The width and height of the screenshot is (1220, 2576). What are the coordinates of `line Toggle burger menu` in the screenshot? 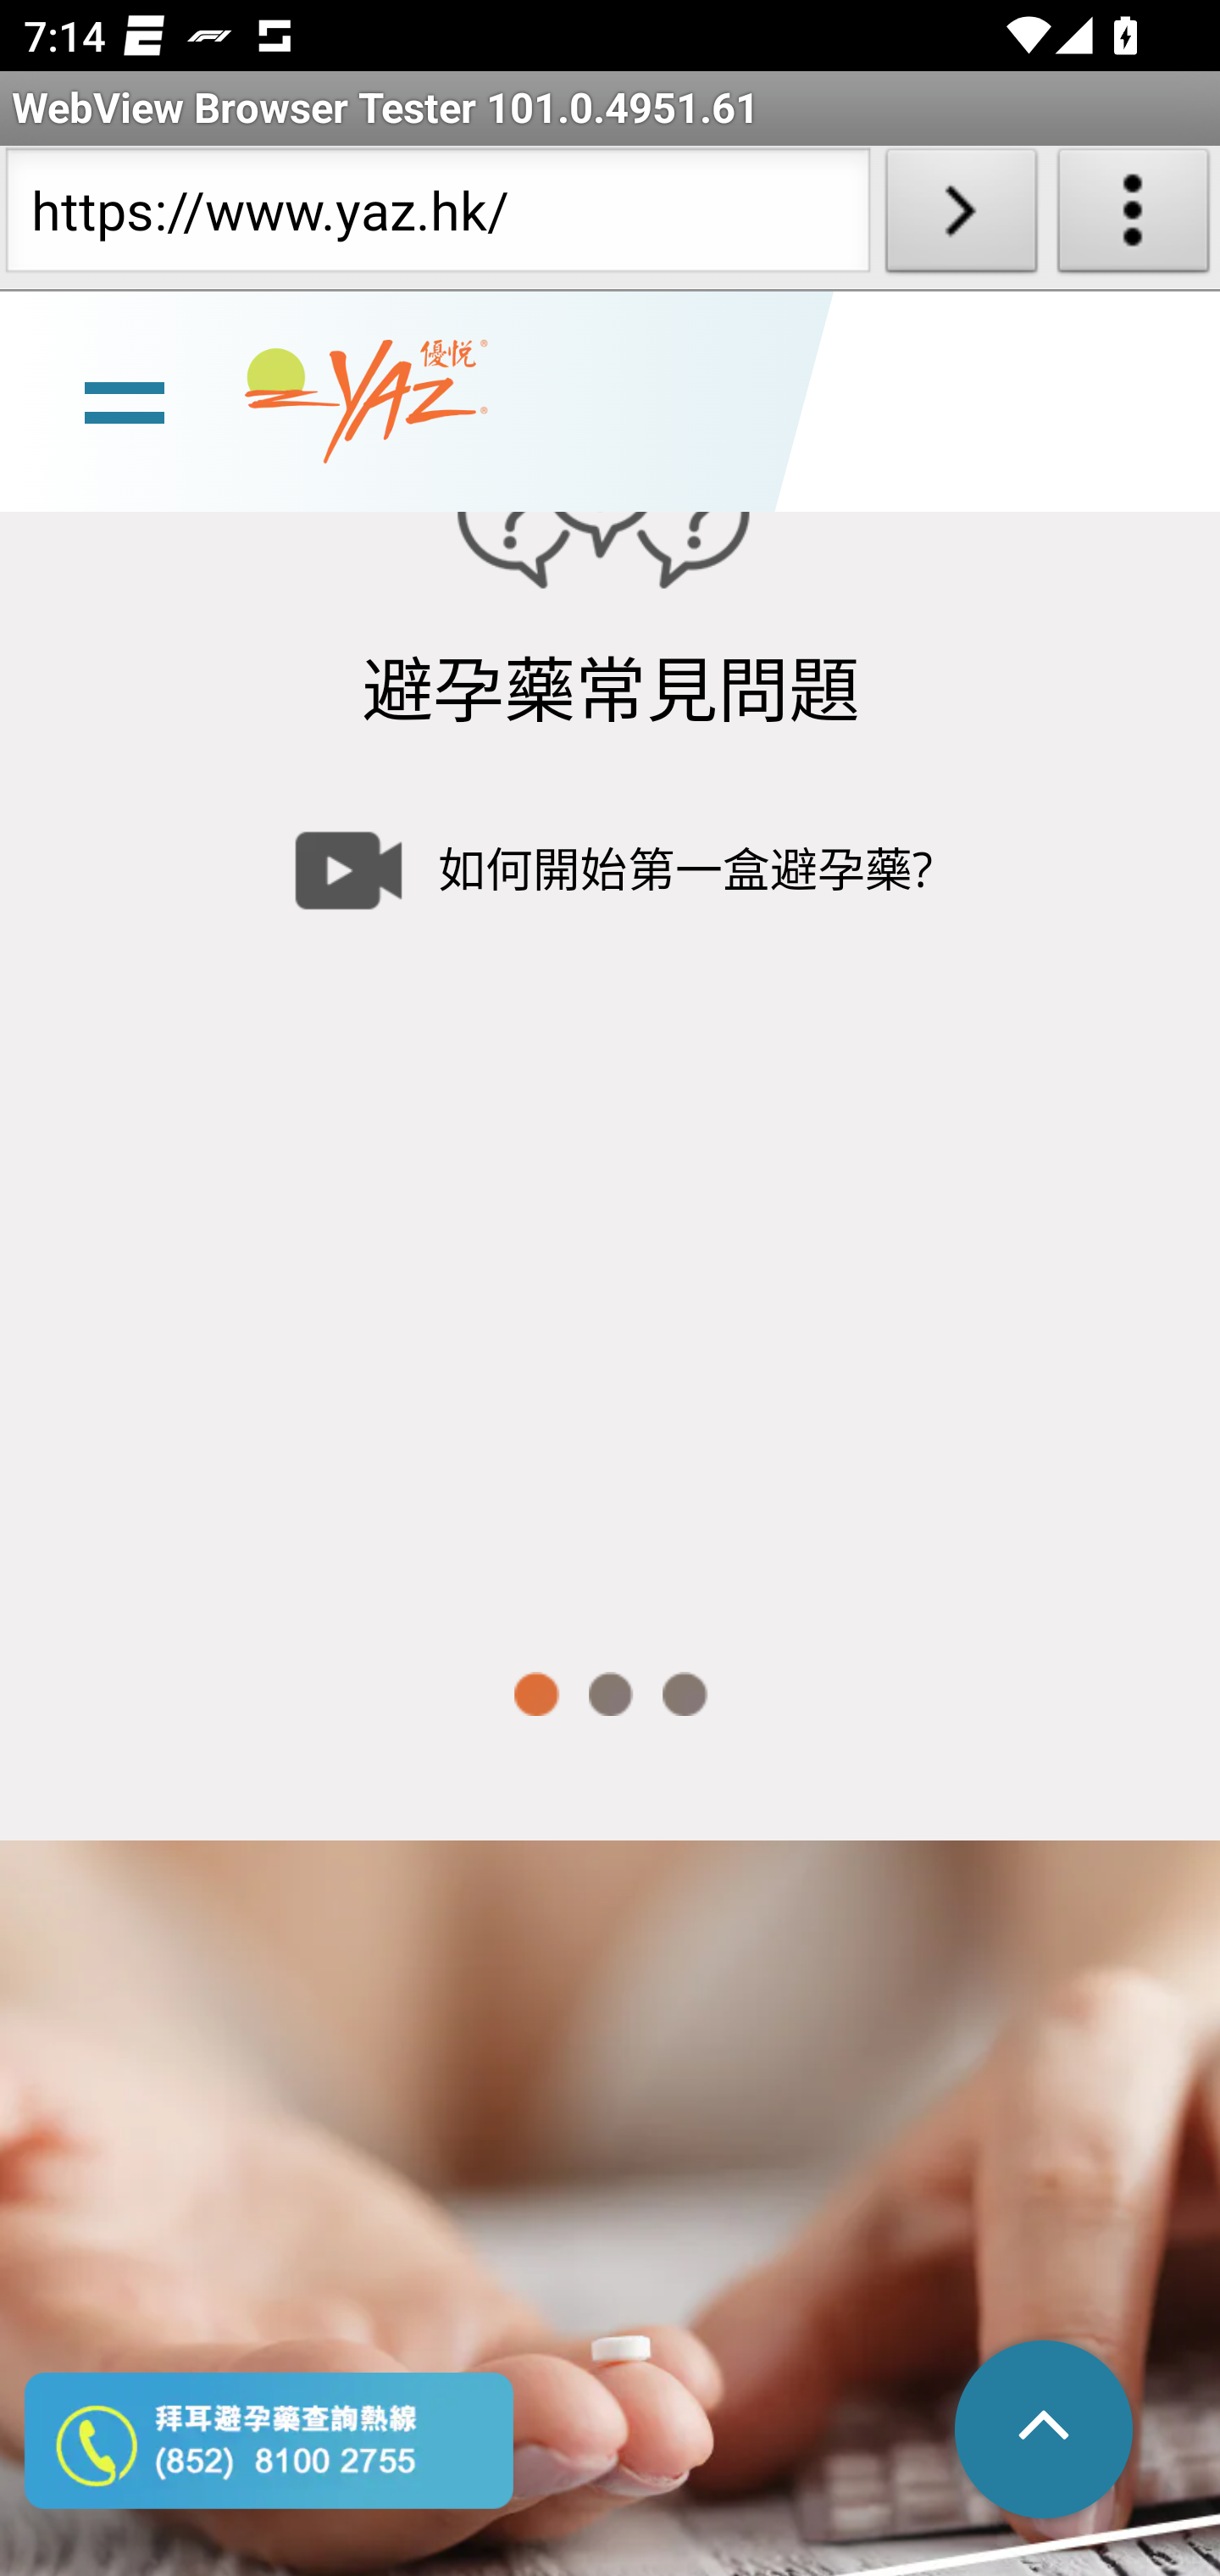 It's located at (124, 403).